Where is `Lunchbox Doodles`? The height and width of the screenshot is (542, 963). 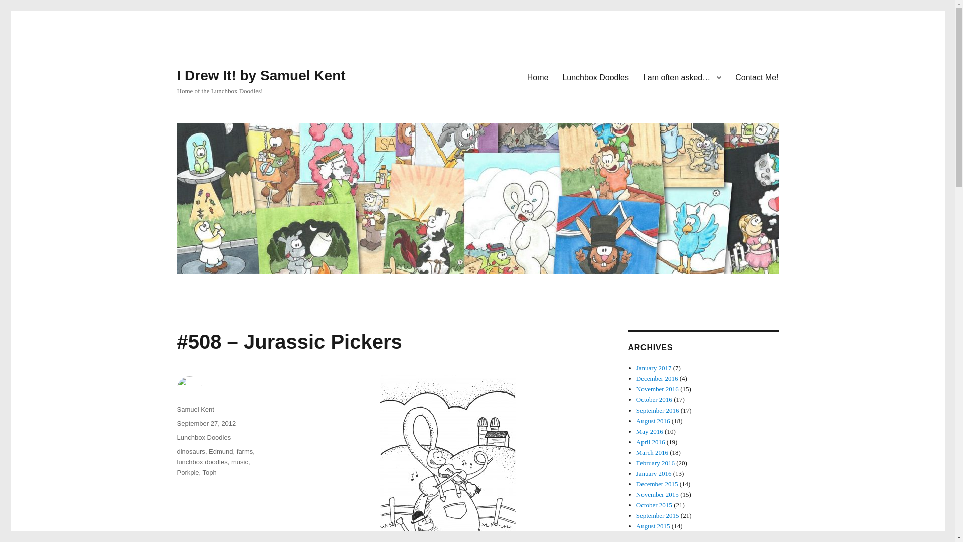 Lunchbox Doodles is located at coordinates (595, 77).